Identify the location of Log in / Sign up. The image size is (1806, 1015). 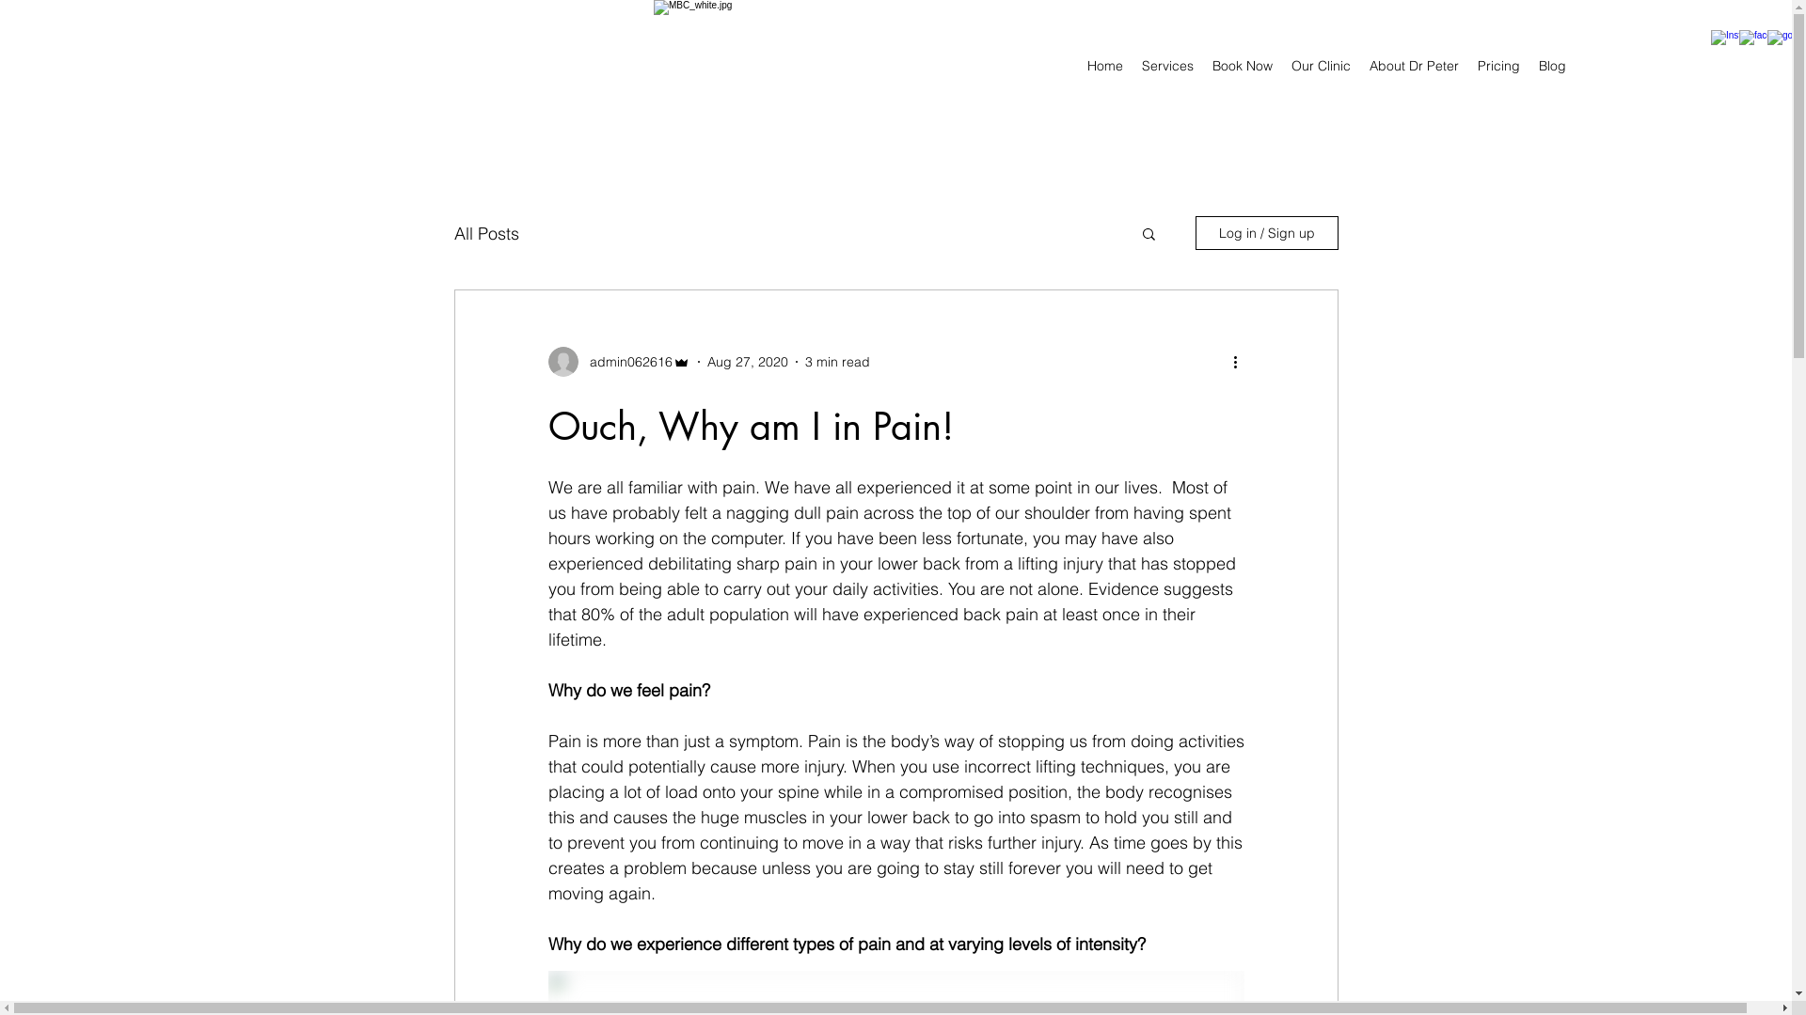
(1266, 233).